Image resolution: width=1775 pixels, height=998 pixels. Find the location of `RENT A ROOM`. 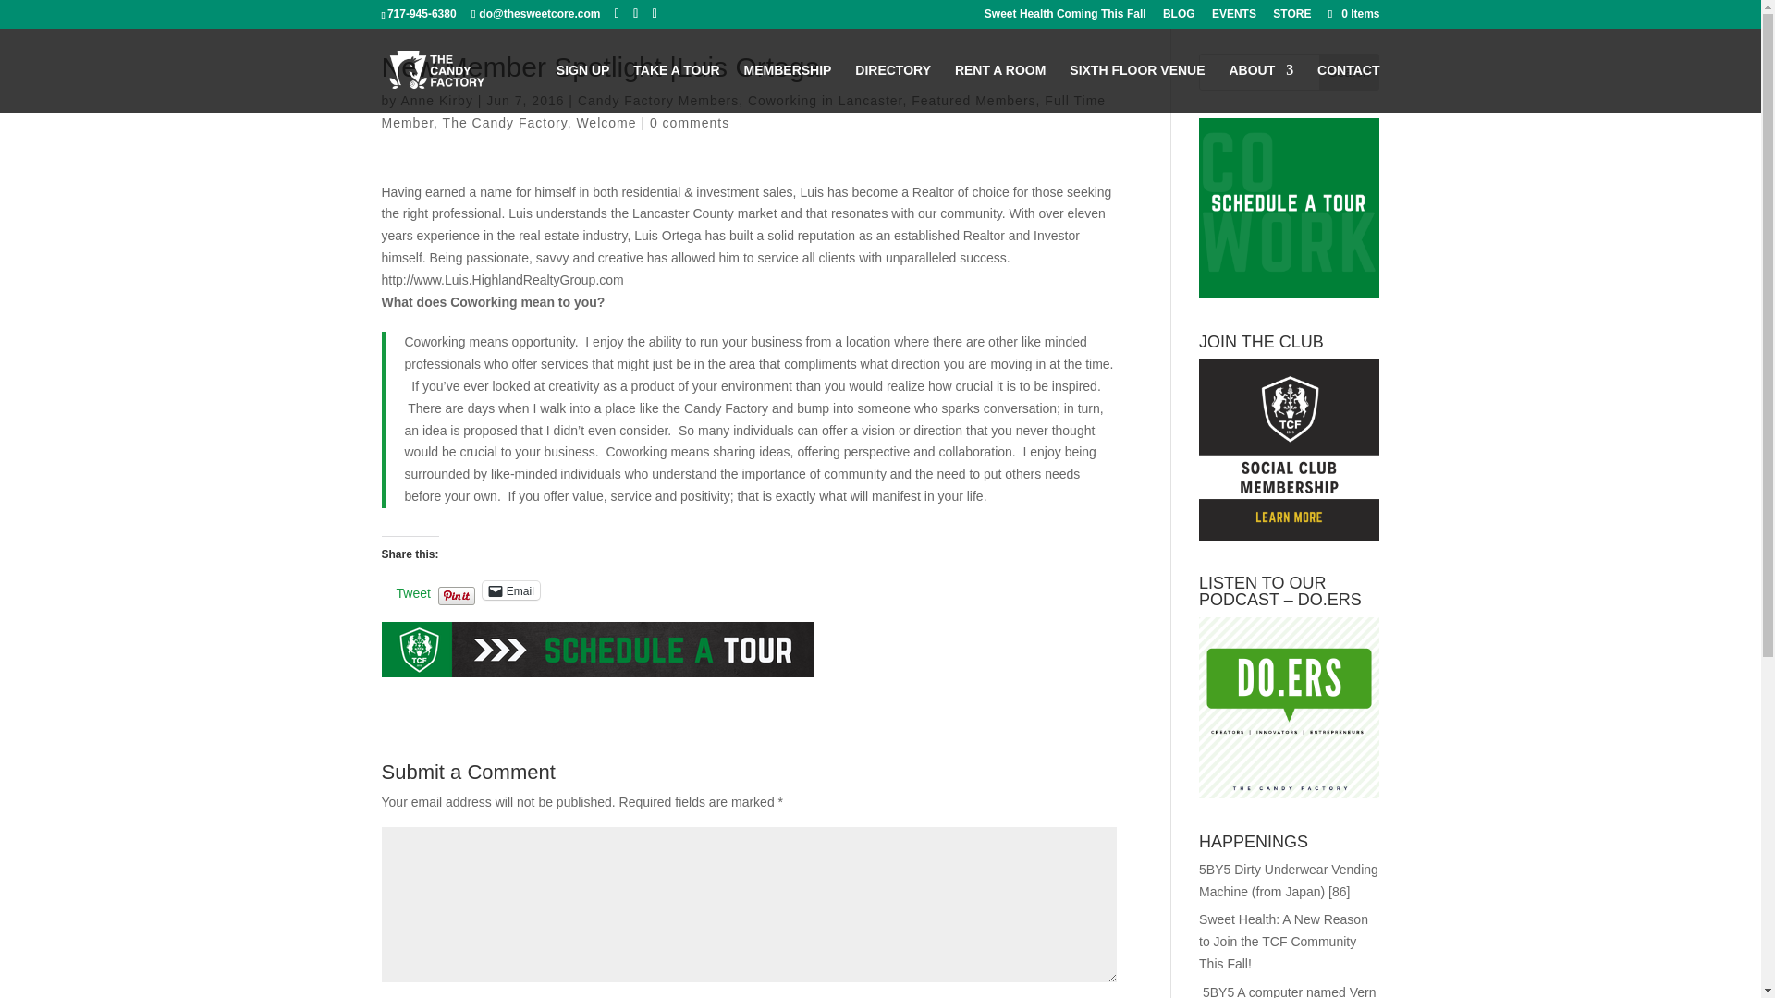

RENT A ROOM is located at coordinates (1000, 89).